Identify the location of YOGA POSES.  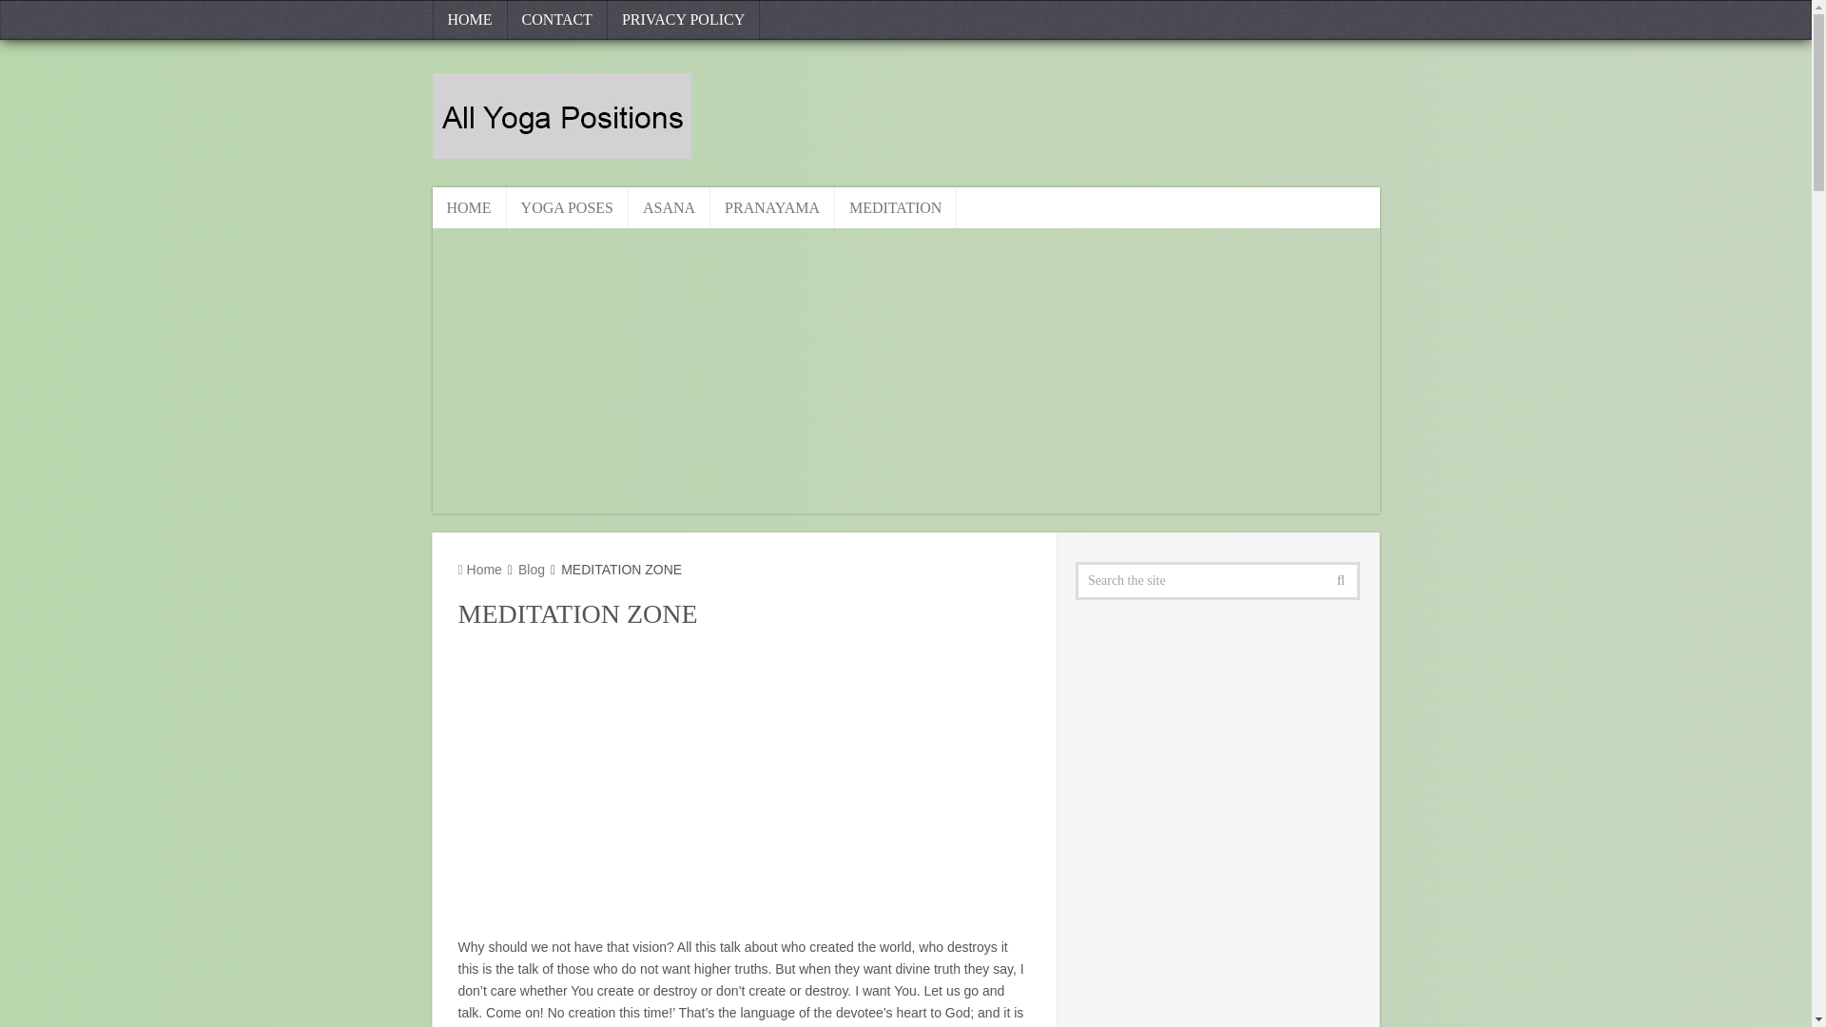
(567, 207).